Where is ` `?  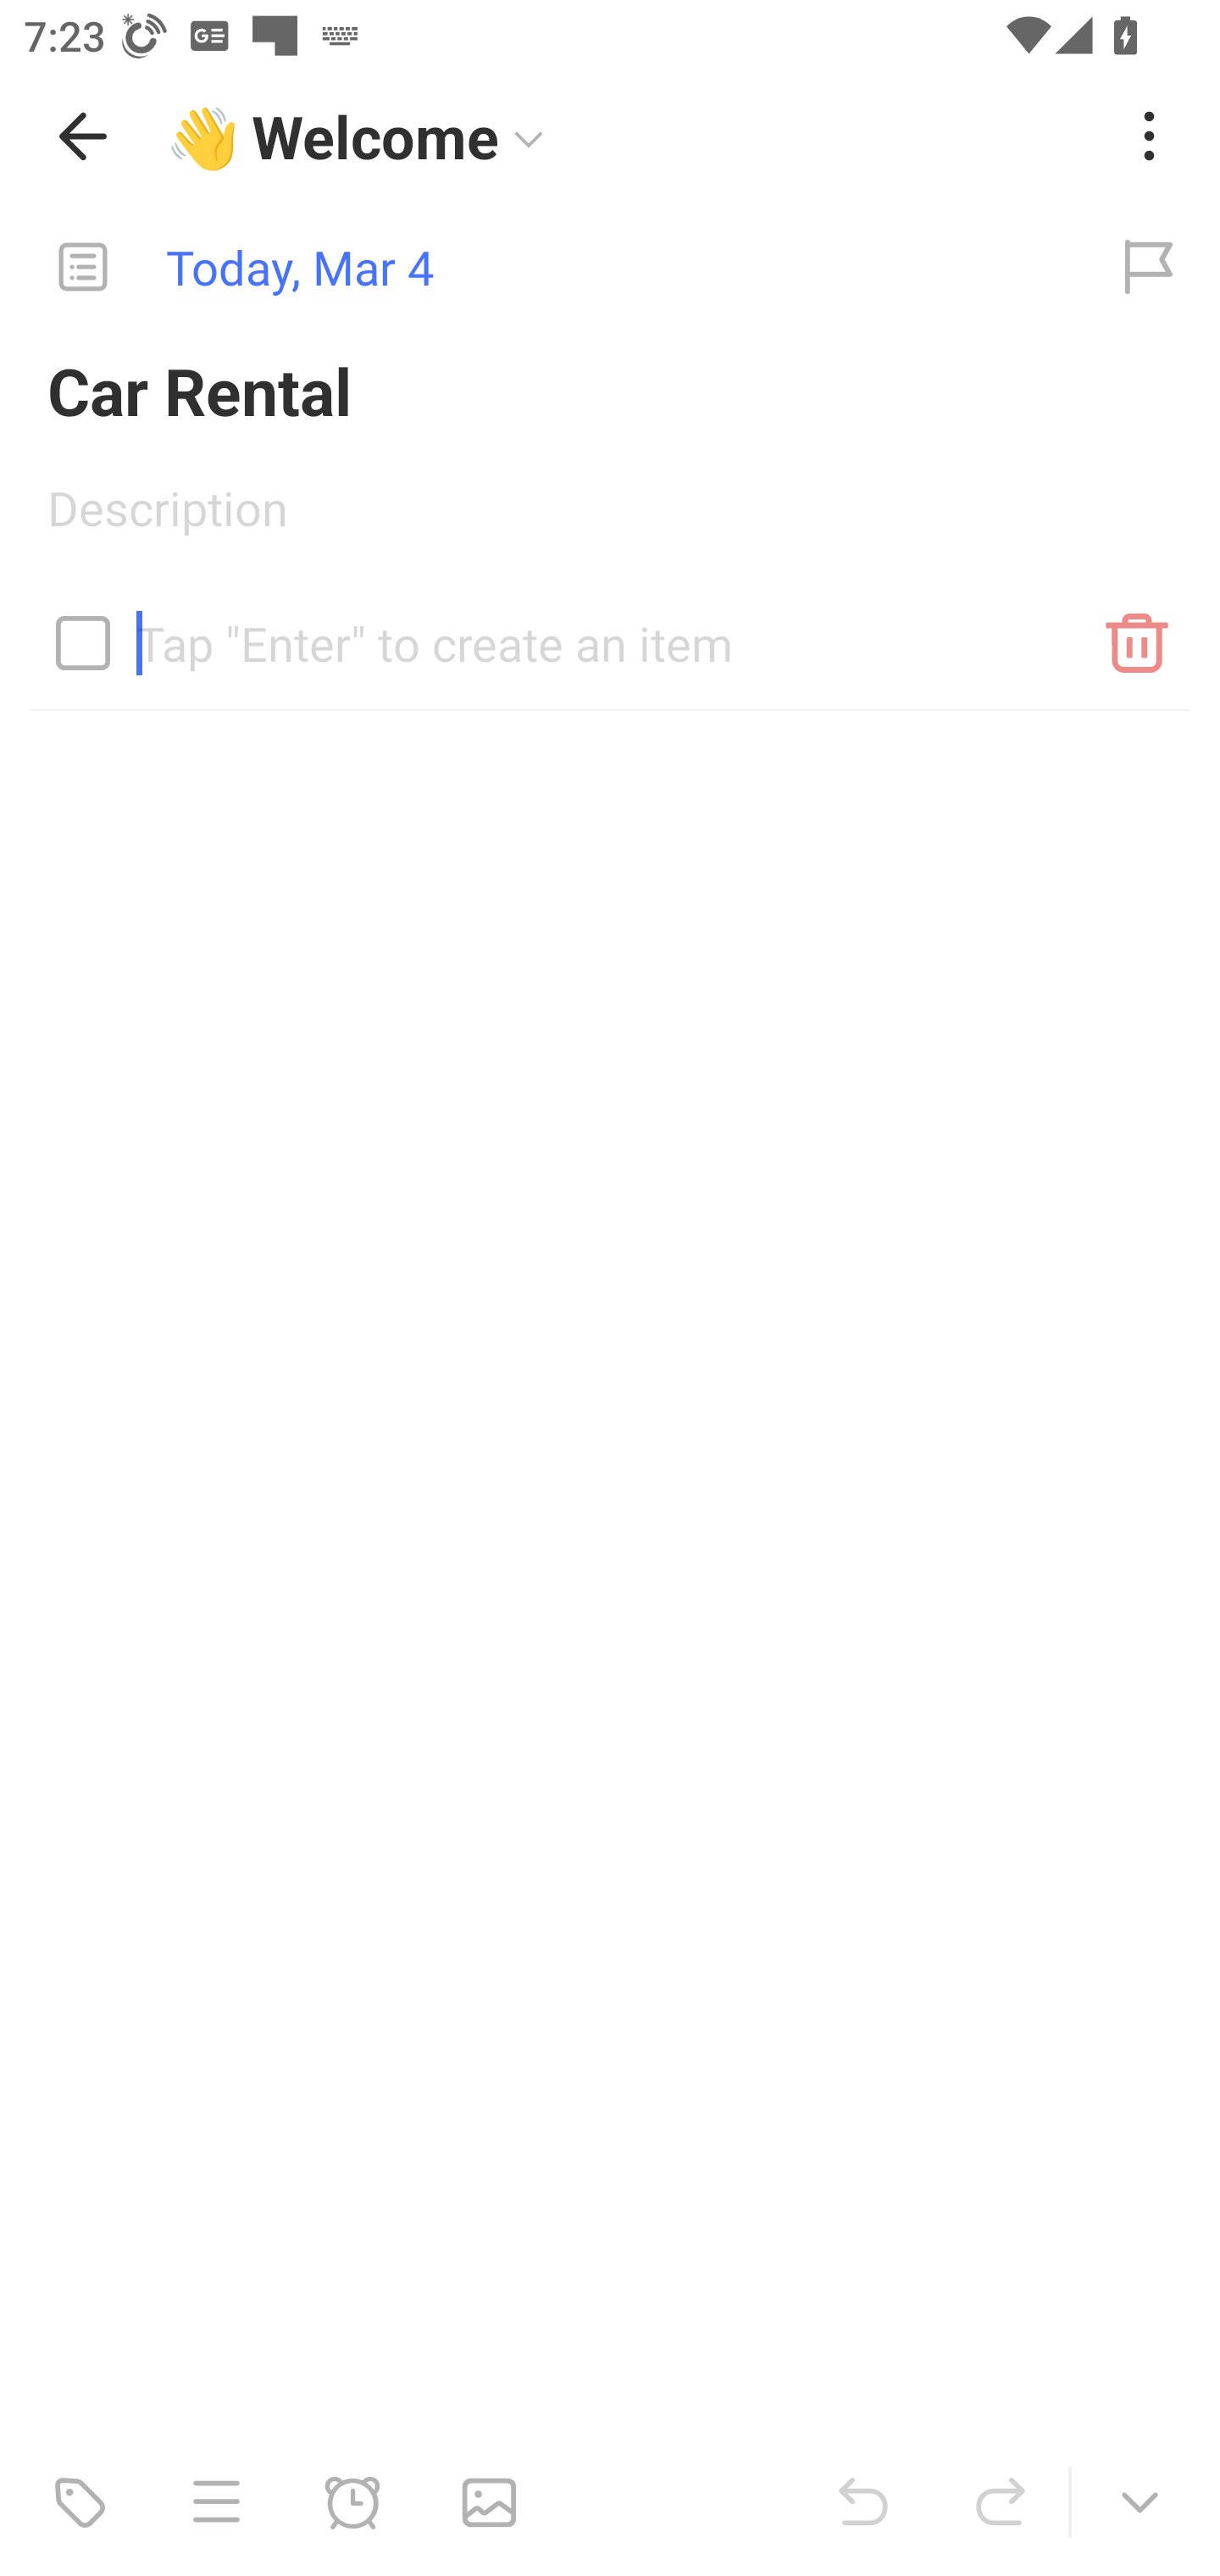
  is located at coordinates (83, 642).